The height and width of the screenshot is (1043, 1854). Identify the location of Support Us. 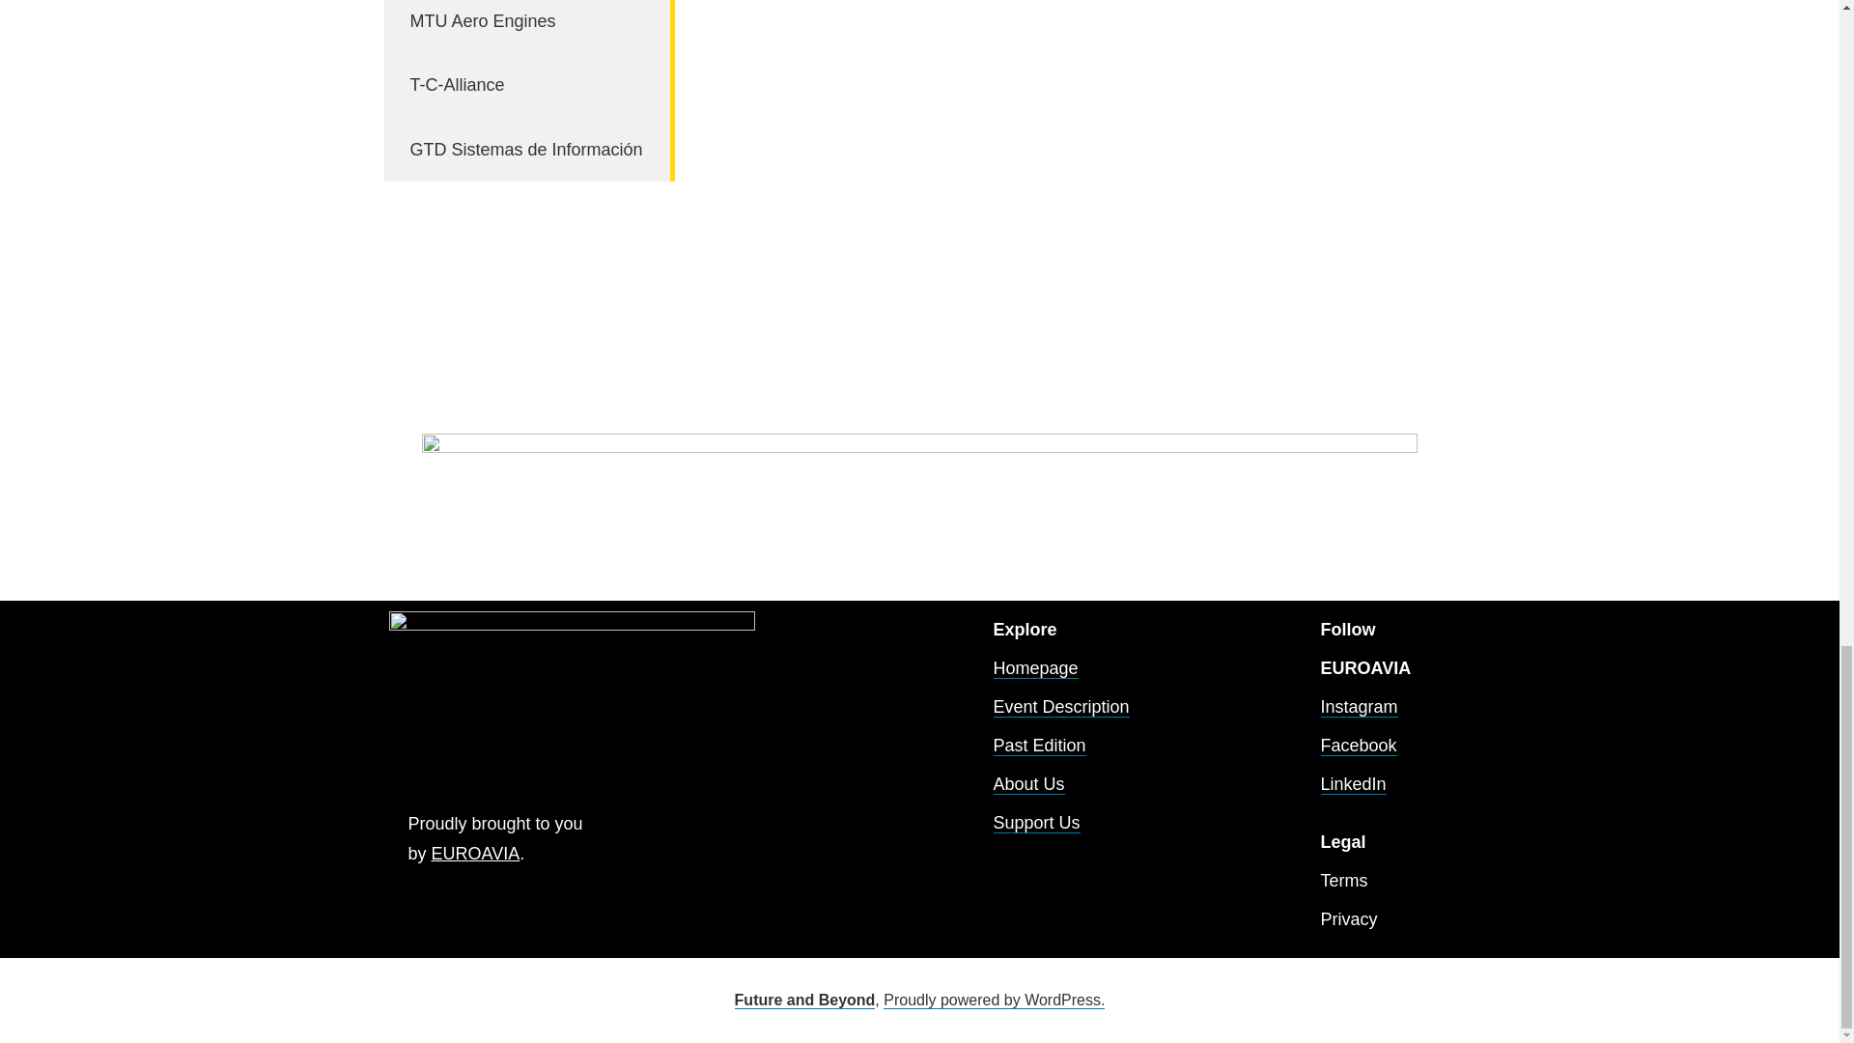
(1035, 823).